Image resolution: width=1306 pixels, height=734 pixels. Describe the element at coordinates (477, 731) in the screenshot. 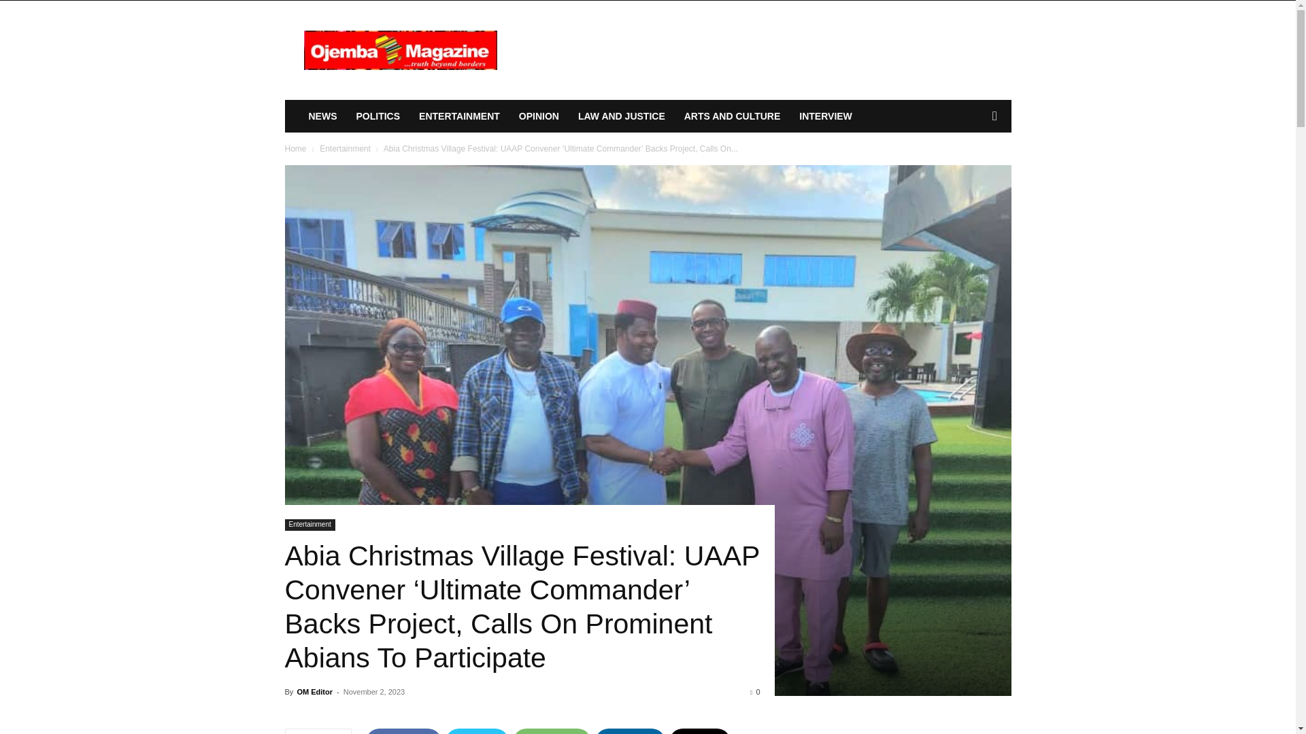

I see `Twitter` at that location.